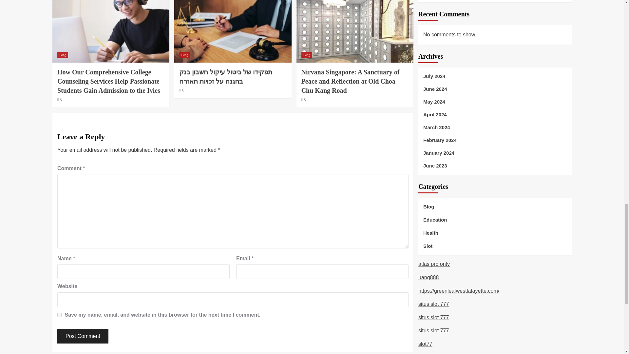 This screenshot has width=629, height=354. I want to click on 0, so click(60, 99).